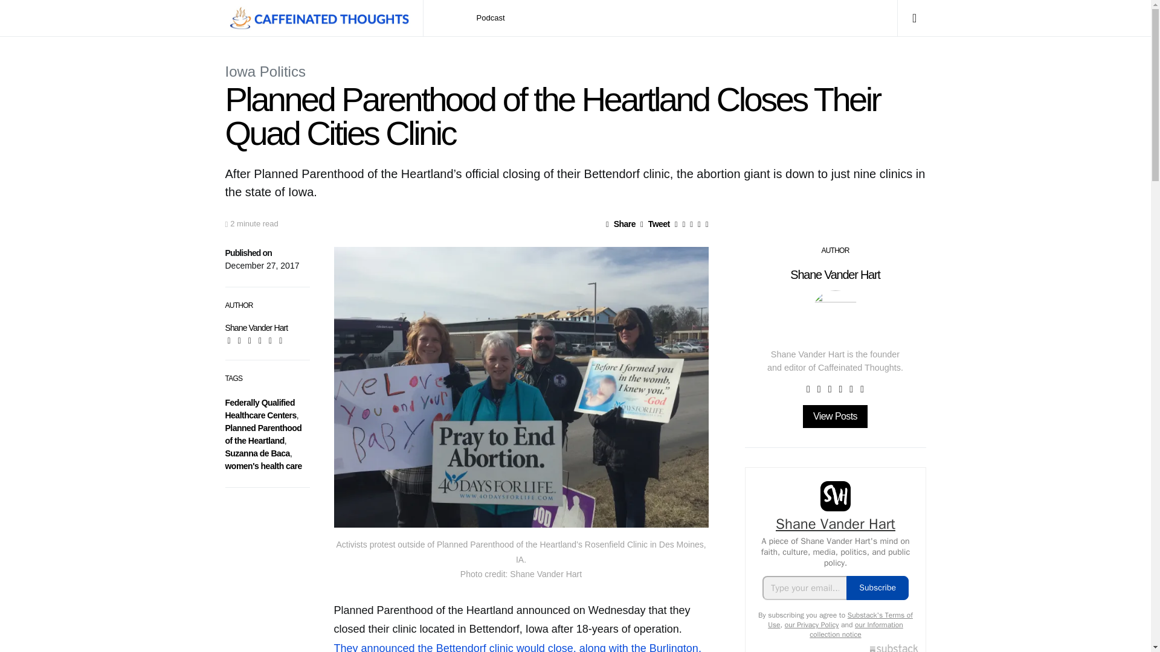 The width and height of the screenshot is (1160, 652). I want to click on Federally Qualified Healthcare Centers, so click(260, 408).